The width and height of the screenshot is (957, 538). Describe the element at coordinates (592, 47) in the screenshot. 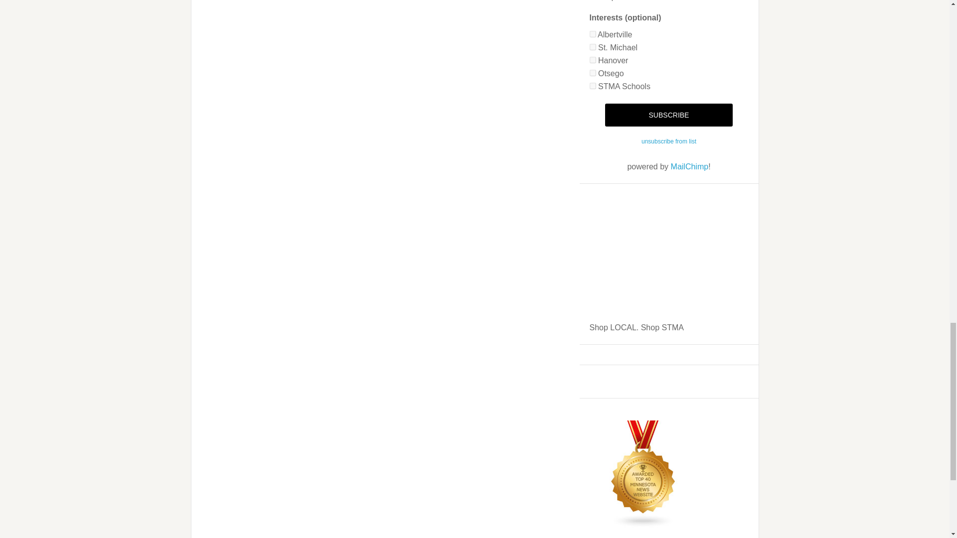

I see `St. Michael` at that location.